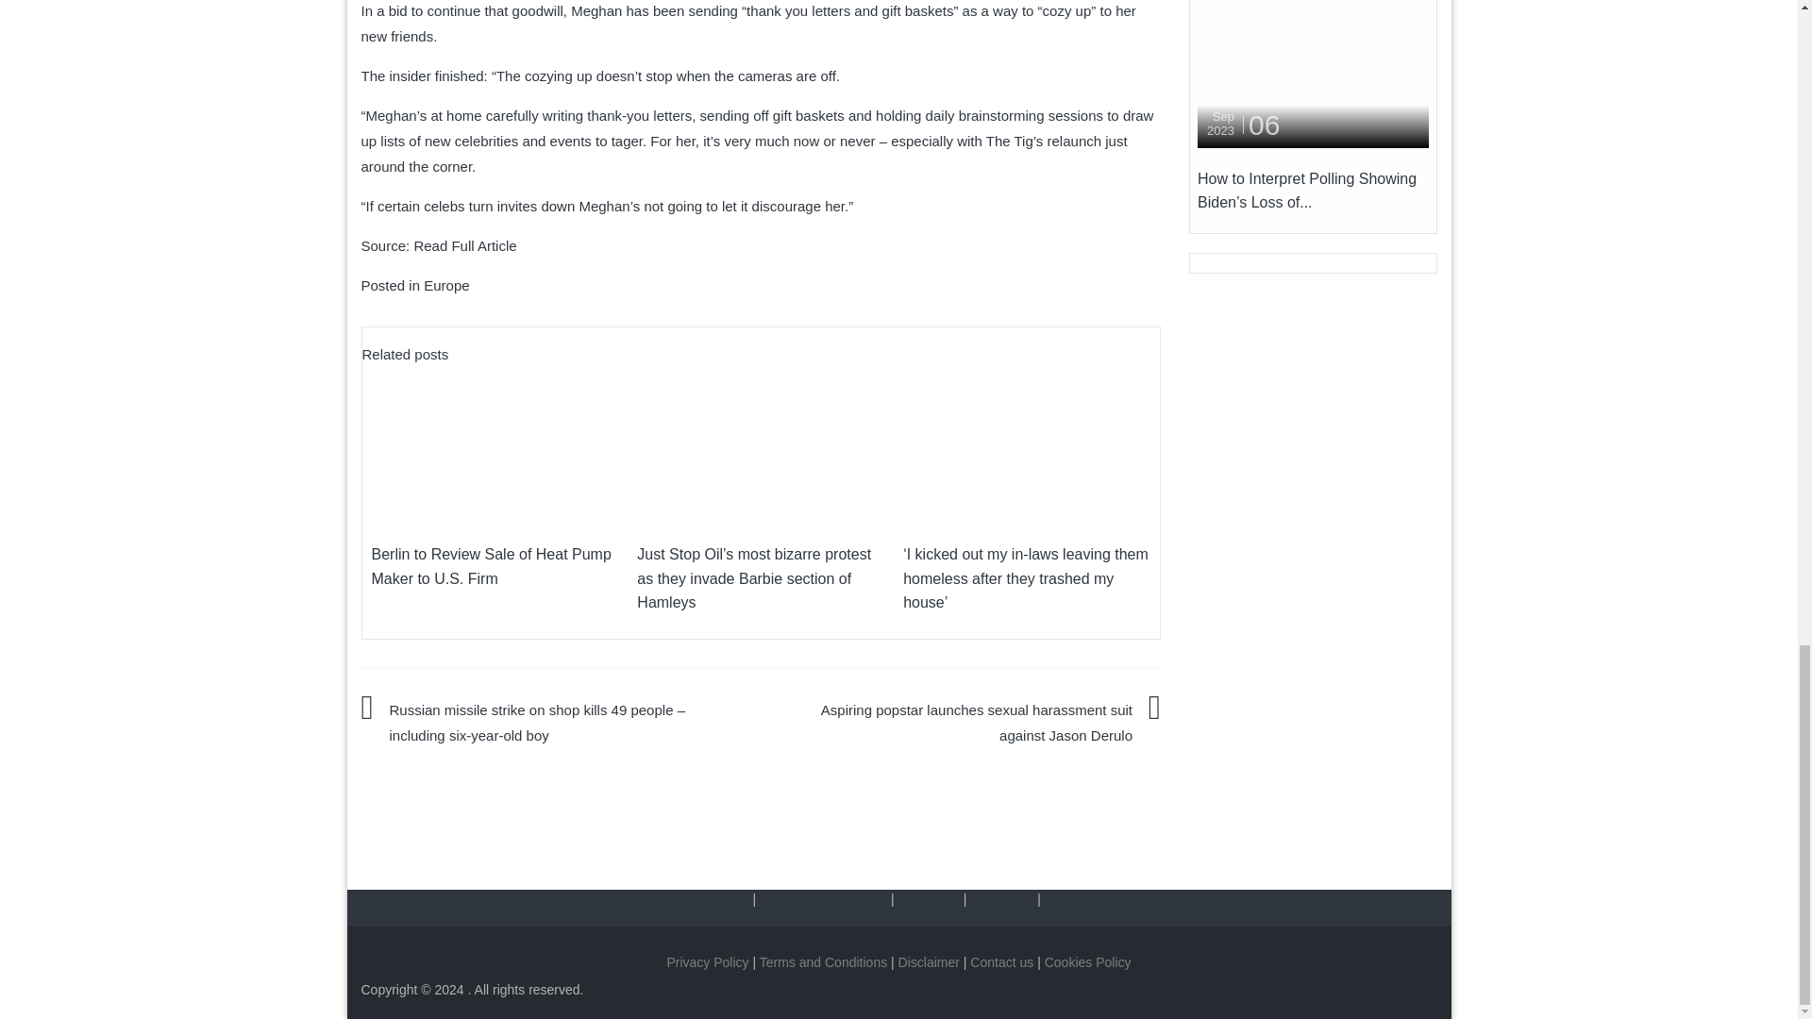 This screenshot has height=1019, width=1812. I want to click on Berlin to Review Sale of Heat Pump Maker to U.S. Firm, so click(495, 443).